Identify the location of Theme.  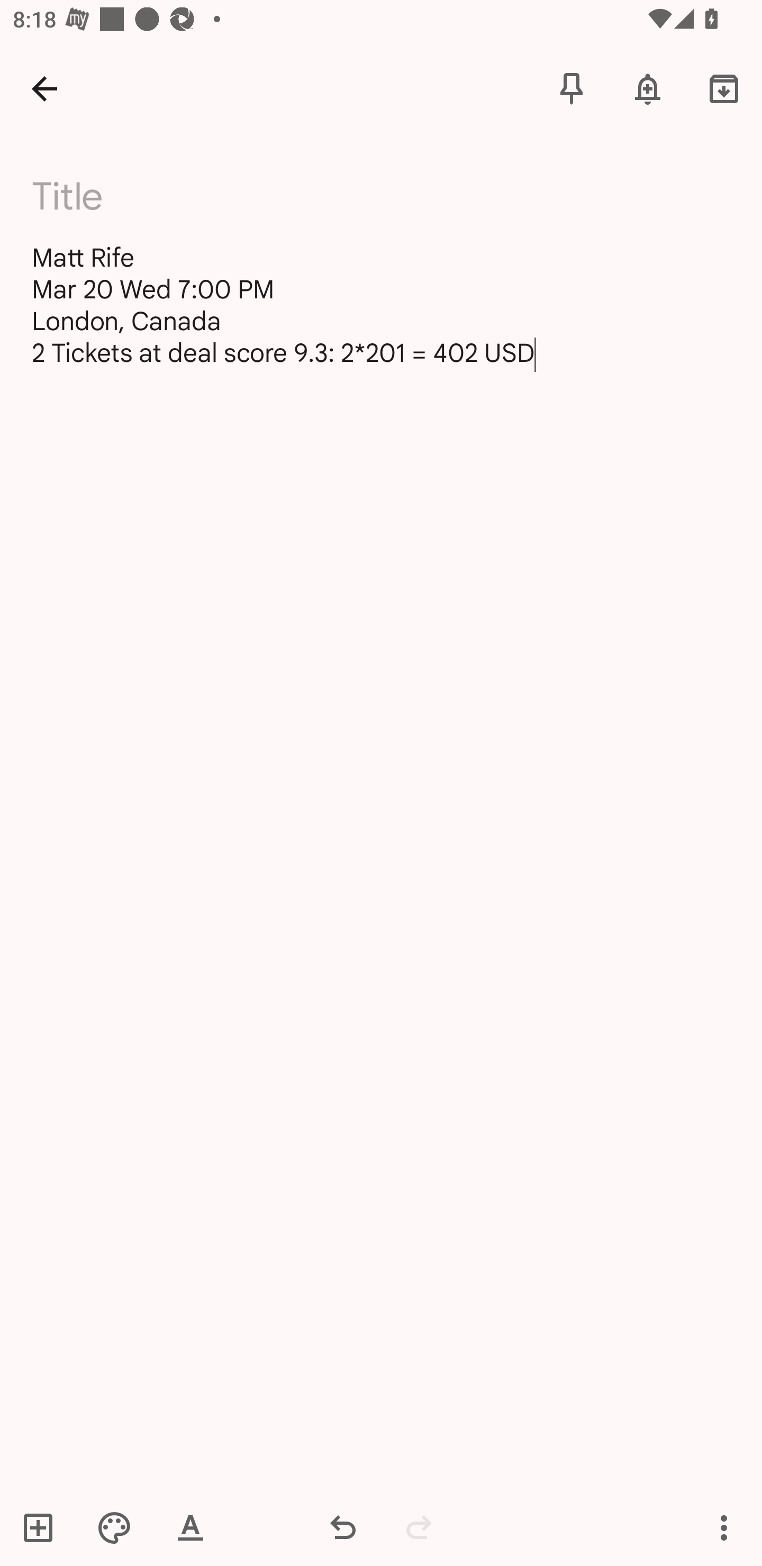
(114, 1527).